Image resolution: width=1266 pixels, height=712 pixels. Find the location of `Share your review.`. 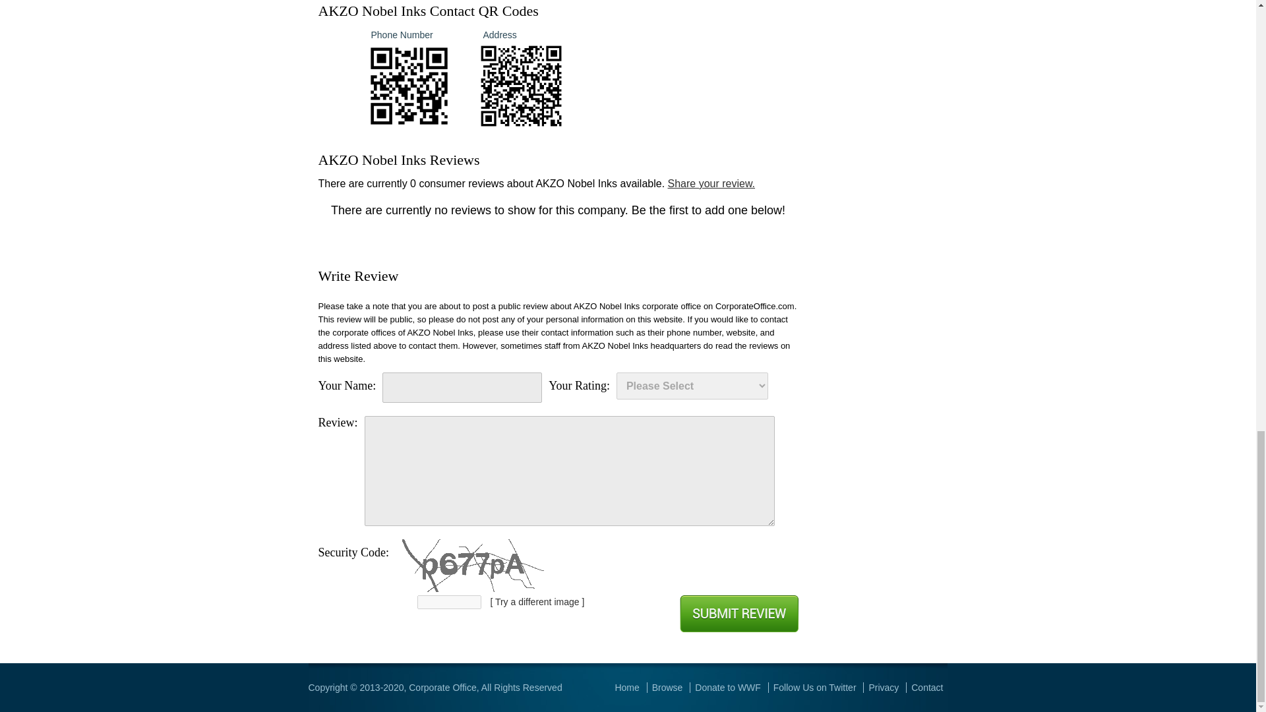

Share your review. is located at coordinates (712, 183).